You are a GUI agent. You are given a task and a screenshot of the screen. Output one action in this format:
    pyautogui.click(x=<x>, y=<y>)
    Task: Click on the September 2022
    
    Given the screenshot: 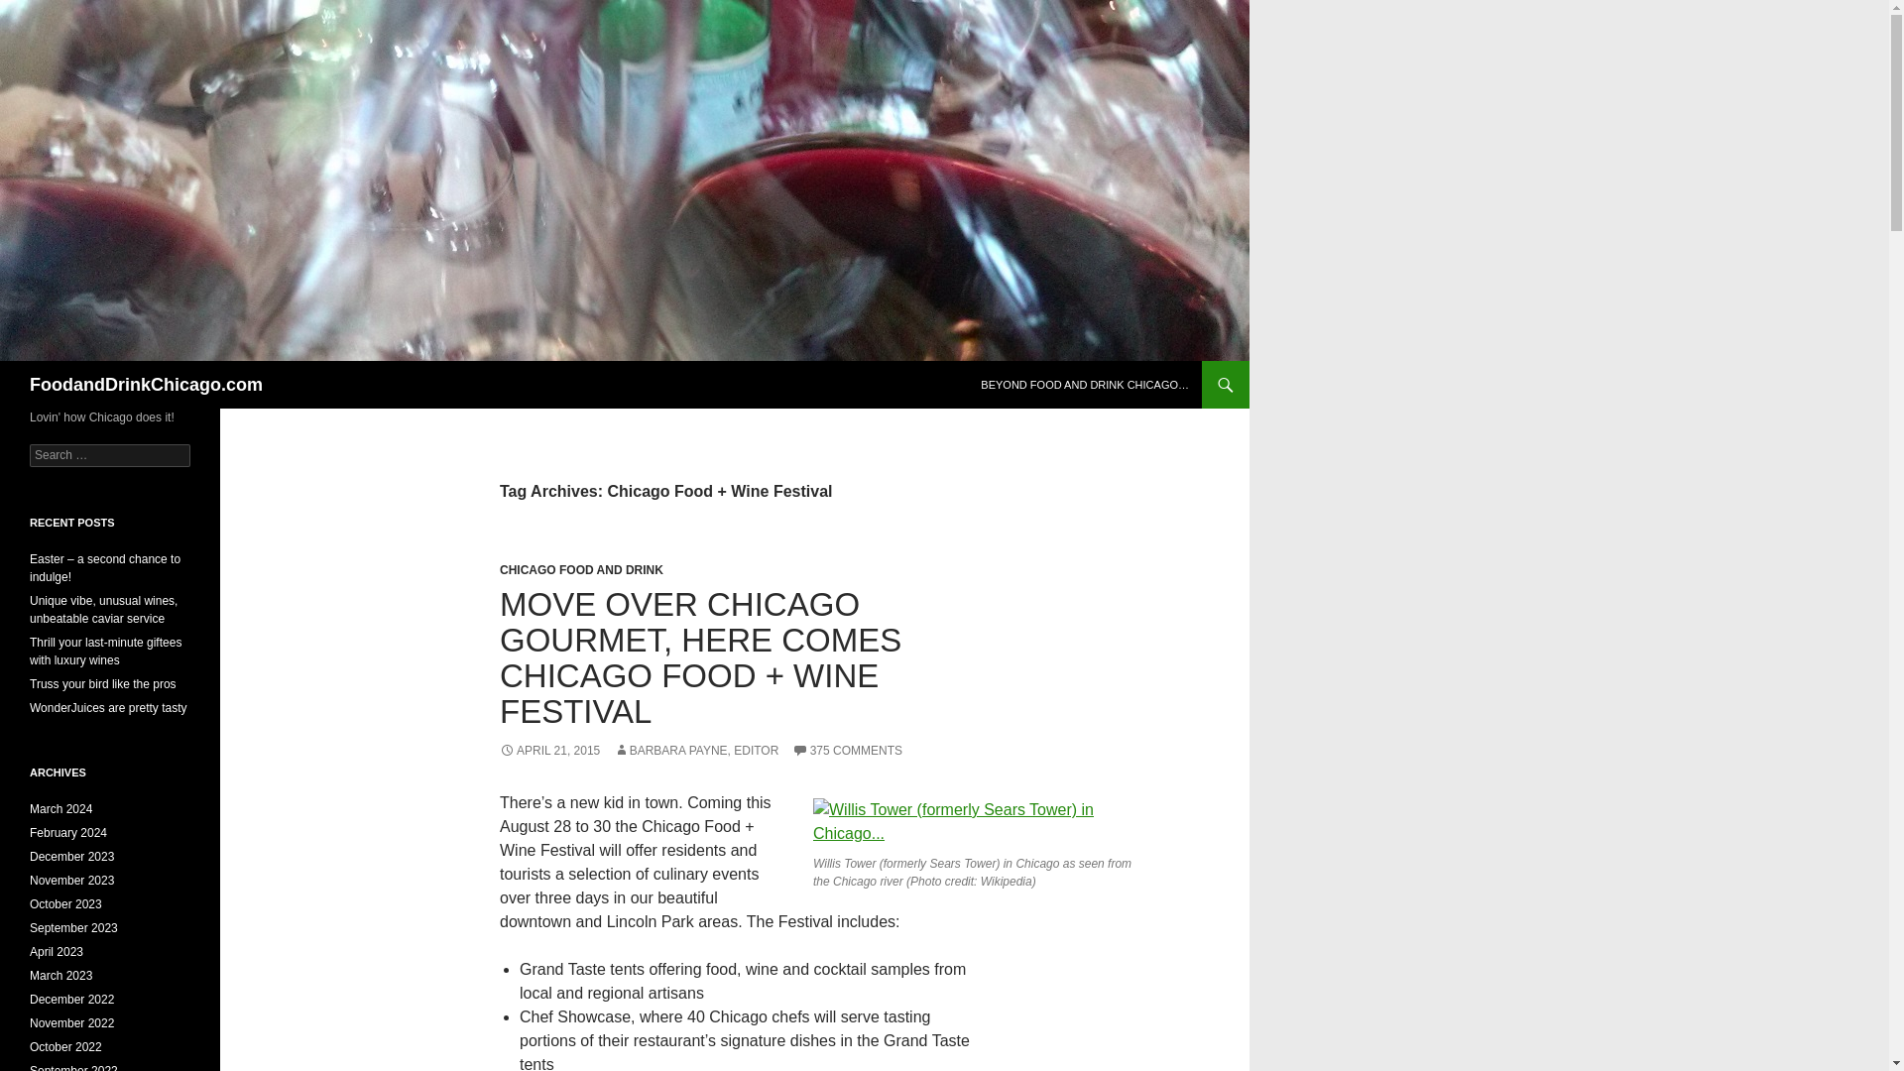 What is the action you would take?
    pyautogui.click(x=73, y=1067)
    